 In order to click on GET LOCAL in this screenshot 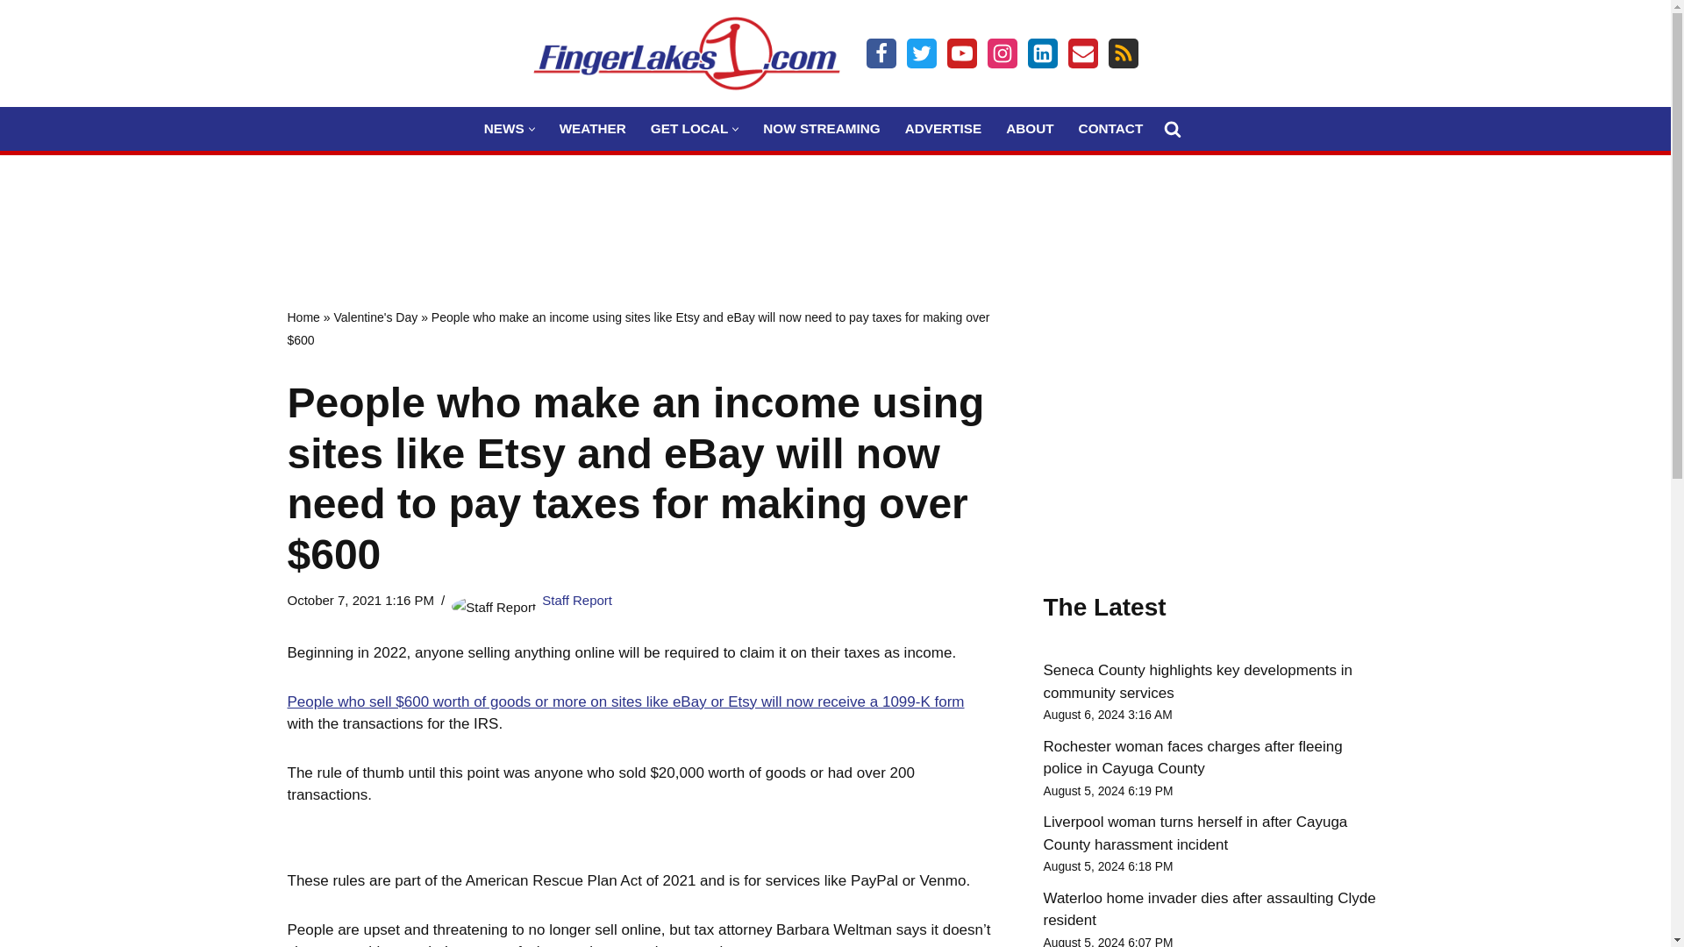, I will do `click(689, 128)`.